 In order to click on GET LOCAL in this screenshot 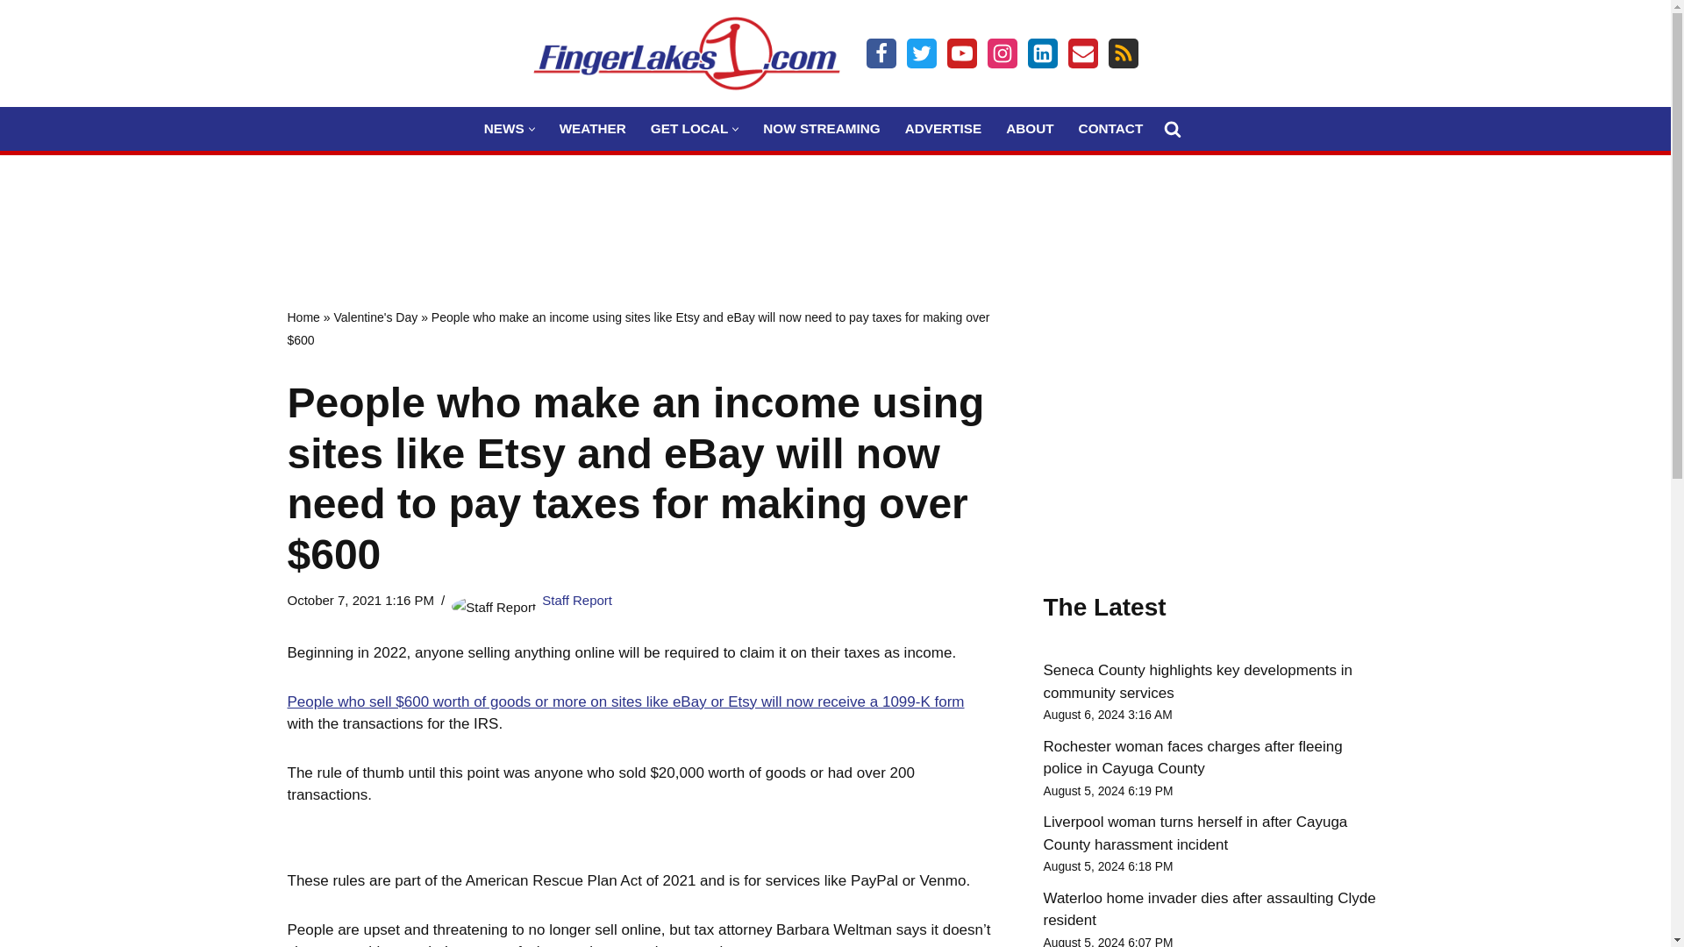, I will do `click(689, 128)`.